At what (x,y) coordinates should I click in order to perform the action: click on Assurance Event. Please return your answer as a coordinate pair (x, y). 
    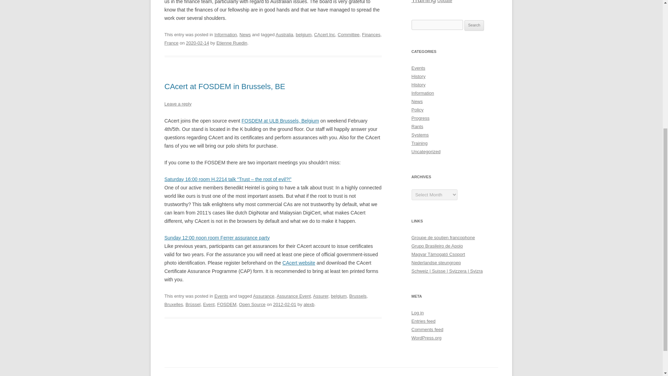
    Looking at the image, I should click on (293, 296).